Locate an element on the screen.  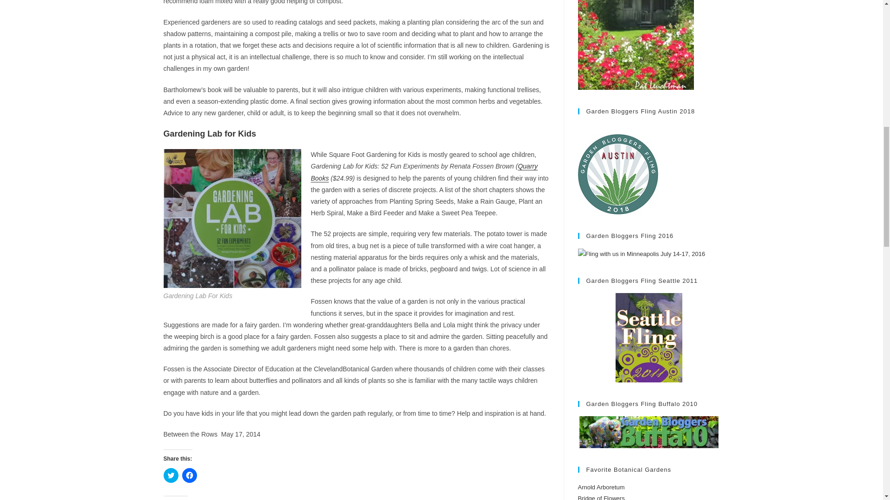
Click to share on Twitter is located at coordinates (171, 475).